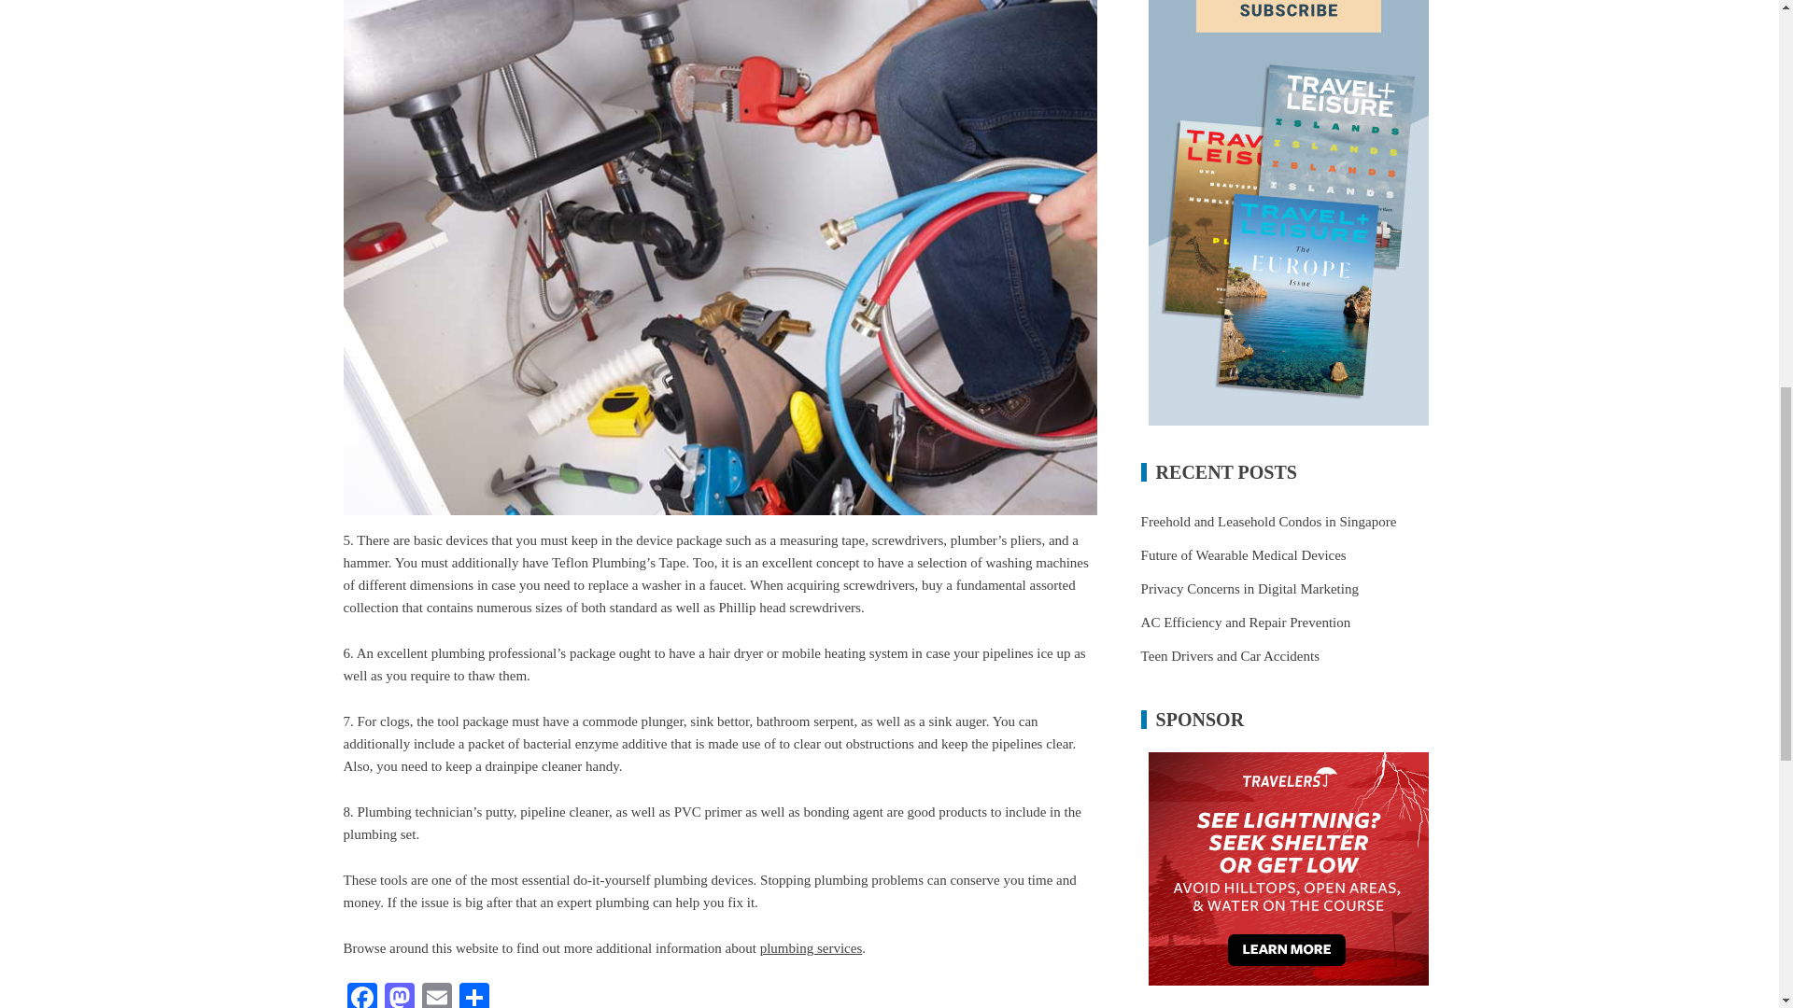 This screenshot has height=1008, width=1793. What do you see at coordinates (1243, 554) in the screenshot?
I see `Future of Wearable Medical Devices` at bounding box center [1243, 554].